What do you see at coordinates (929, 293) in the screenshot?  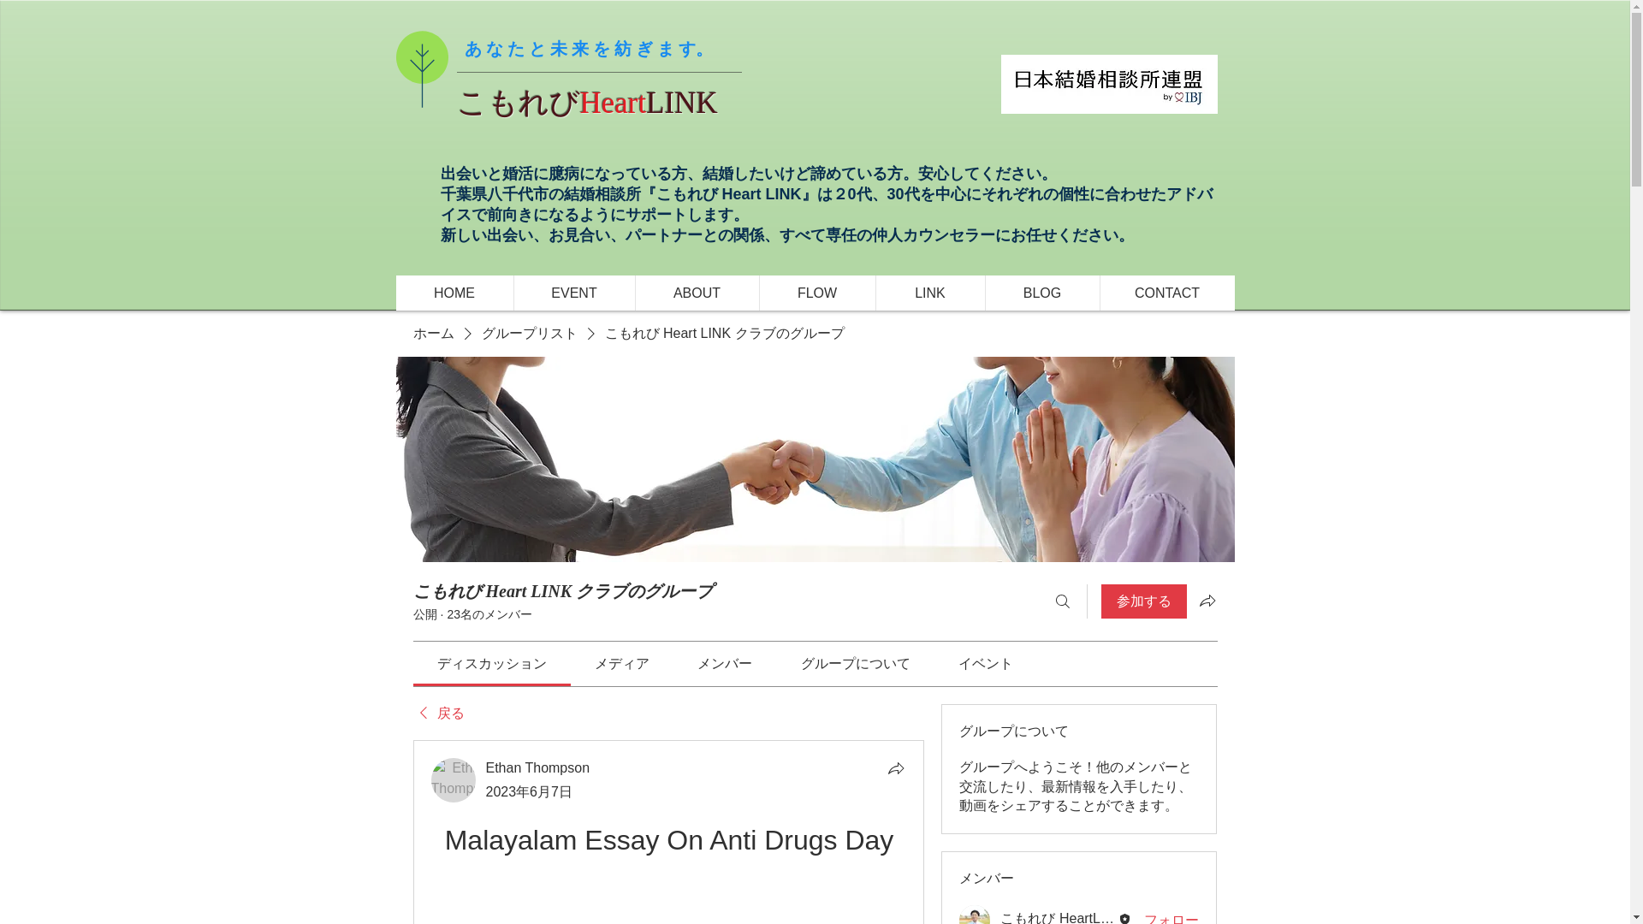 I see `LINK` at bounding box center [929, 293].